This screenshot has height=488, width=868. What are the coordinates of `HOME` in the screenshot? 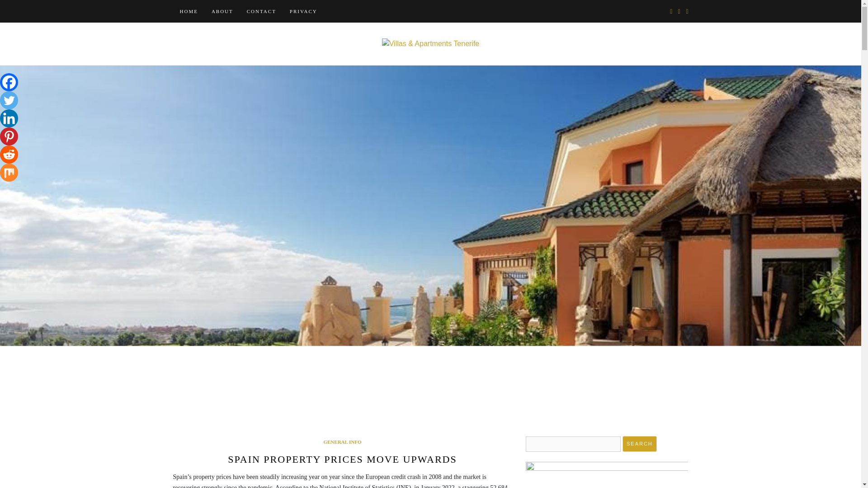 It's located at (188, 11).